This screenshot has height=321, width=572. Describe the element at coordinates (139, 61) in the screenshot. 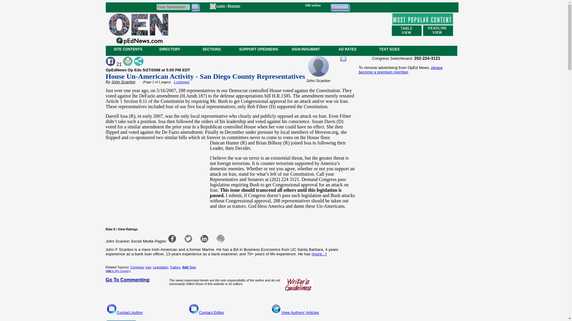

I see `More Sharing` at that location.